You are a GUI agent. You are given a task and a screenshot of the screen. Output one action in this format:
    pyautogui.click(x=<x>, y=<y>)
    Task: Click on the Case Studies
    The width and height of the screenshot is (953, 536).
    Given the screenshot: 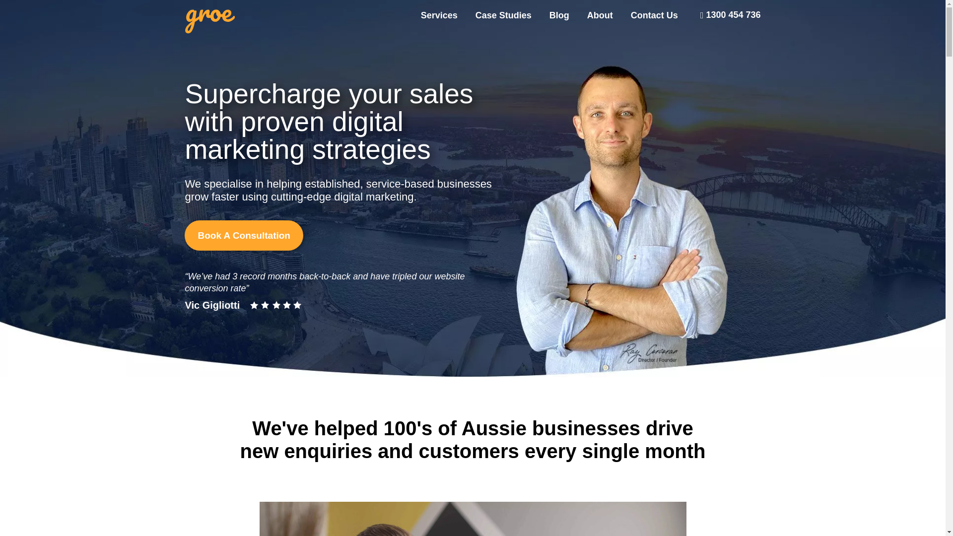 What is the action you would take?
    pyautogui.click(x=503, y=15)
    